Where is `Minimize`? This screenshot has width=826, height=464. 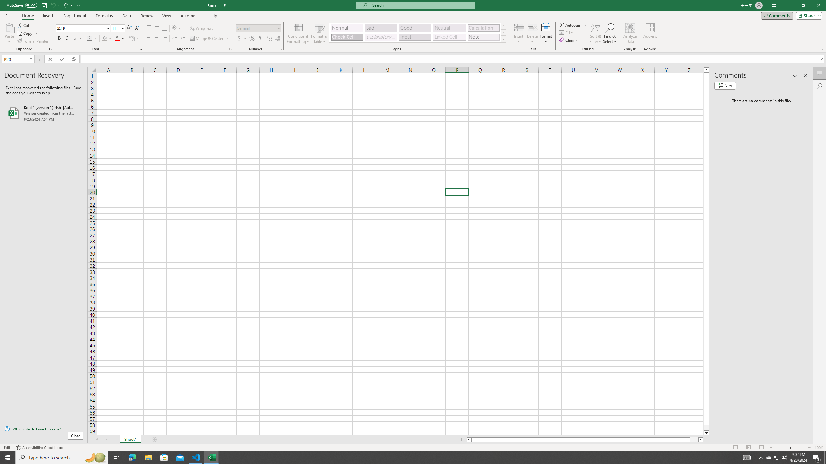 Minimize is located at coordinates (789, 5).